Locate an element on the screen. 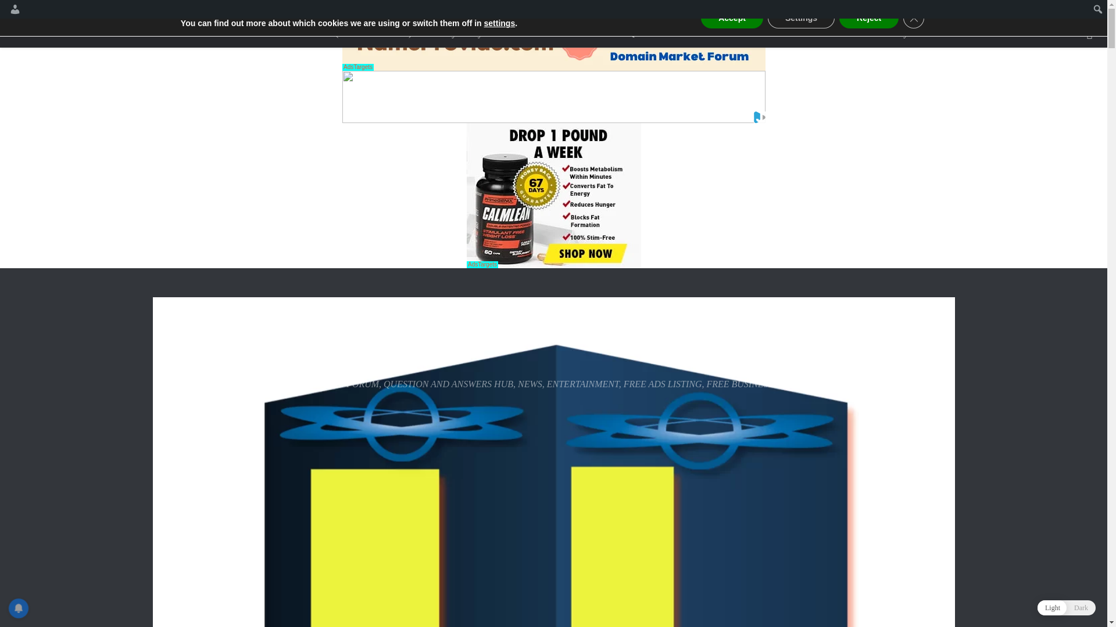 Image resolution: width=1116 pixels, height=627 pixels. INFINITY LOADED is located at coordinates (278, 338).